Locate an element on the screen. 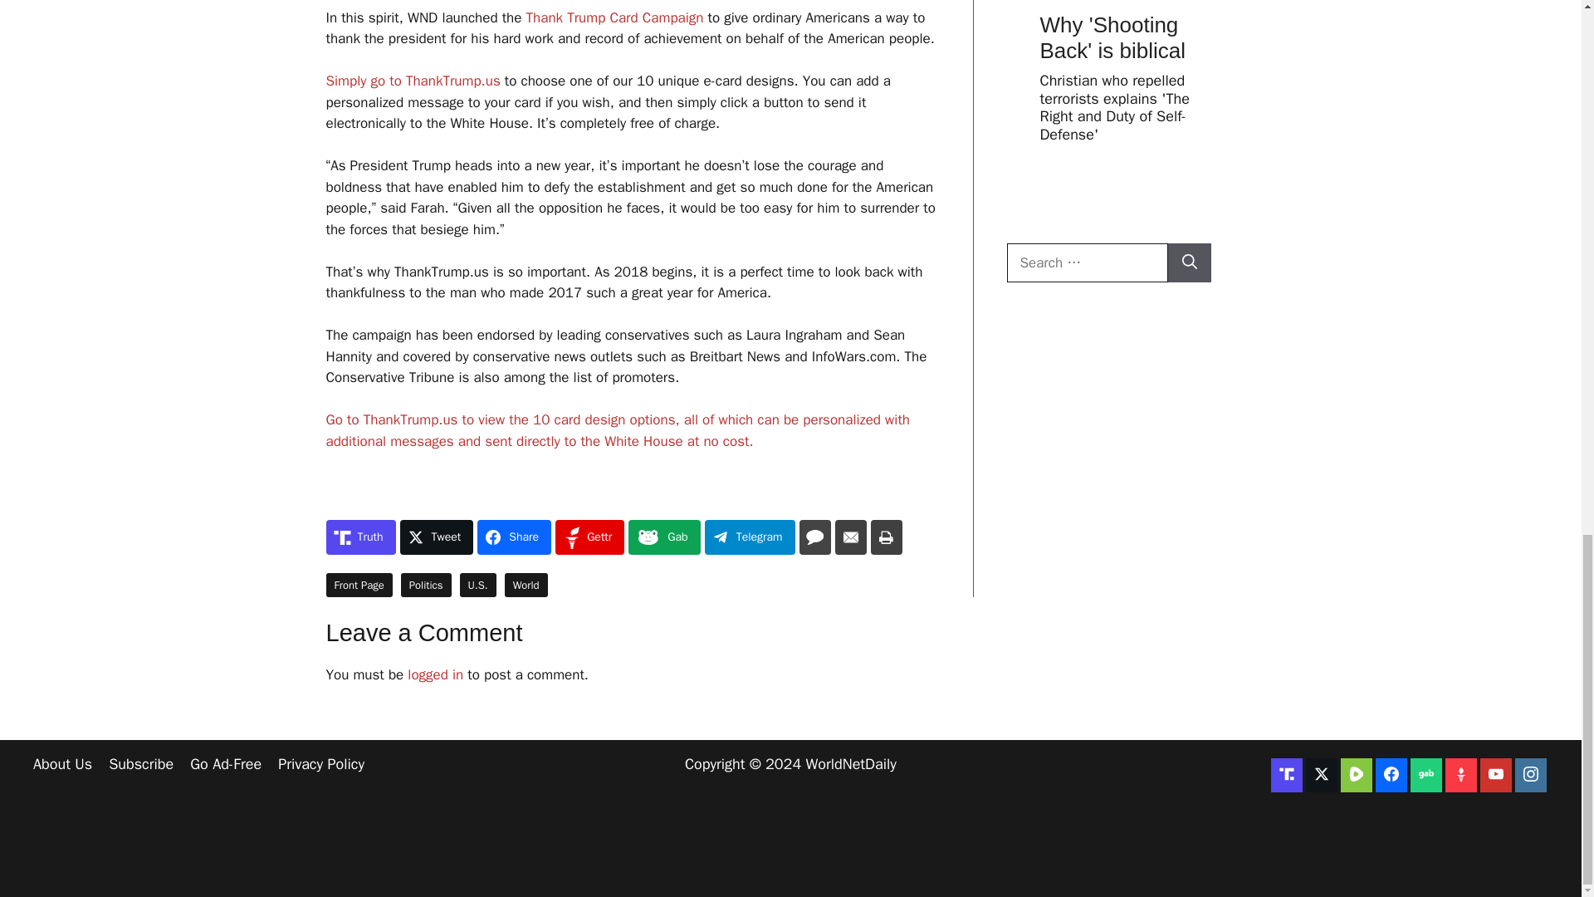 Image resolution: width=1594 pixels, height=897 pixels. Share on Gettr is located at coordinates (589, 537).